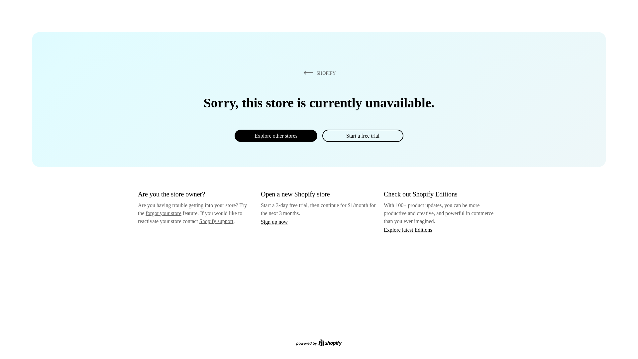 This screenshot has height=359, width=638. Describe the element at coordinates (163, 213) in the screenshot. I see `forgot your store` at that location.